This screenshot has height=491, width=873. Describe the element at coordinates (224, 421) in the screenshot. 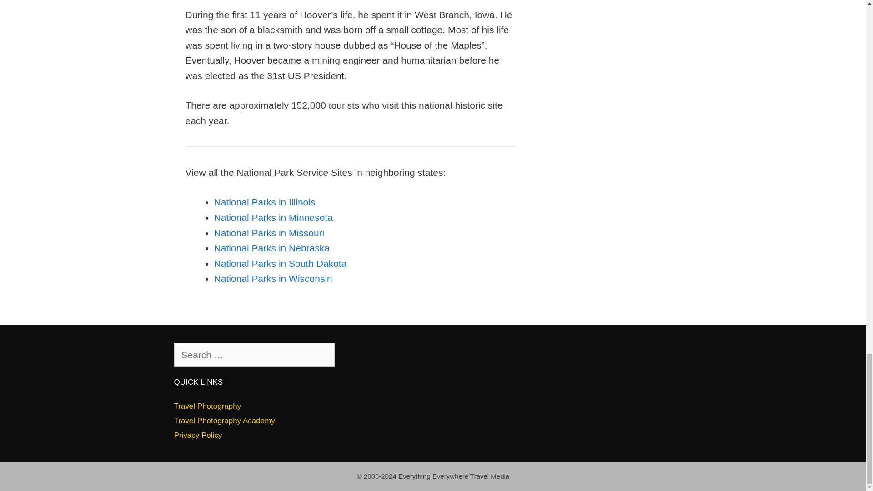

I see `Travel Photography Academy` at that location.